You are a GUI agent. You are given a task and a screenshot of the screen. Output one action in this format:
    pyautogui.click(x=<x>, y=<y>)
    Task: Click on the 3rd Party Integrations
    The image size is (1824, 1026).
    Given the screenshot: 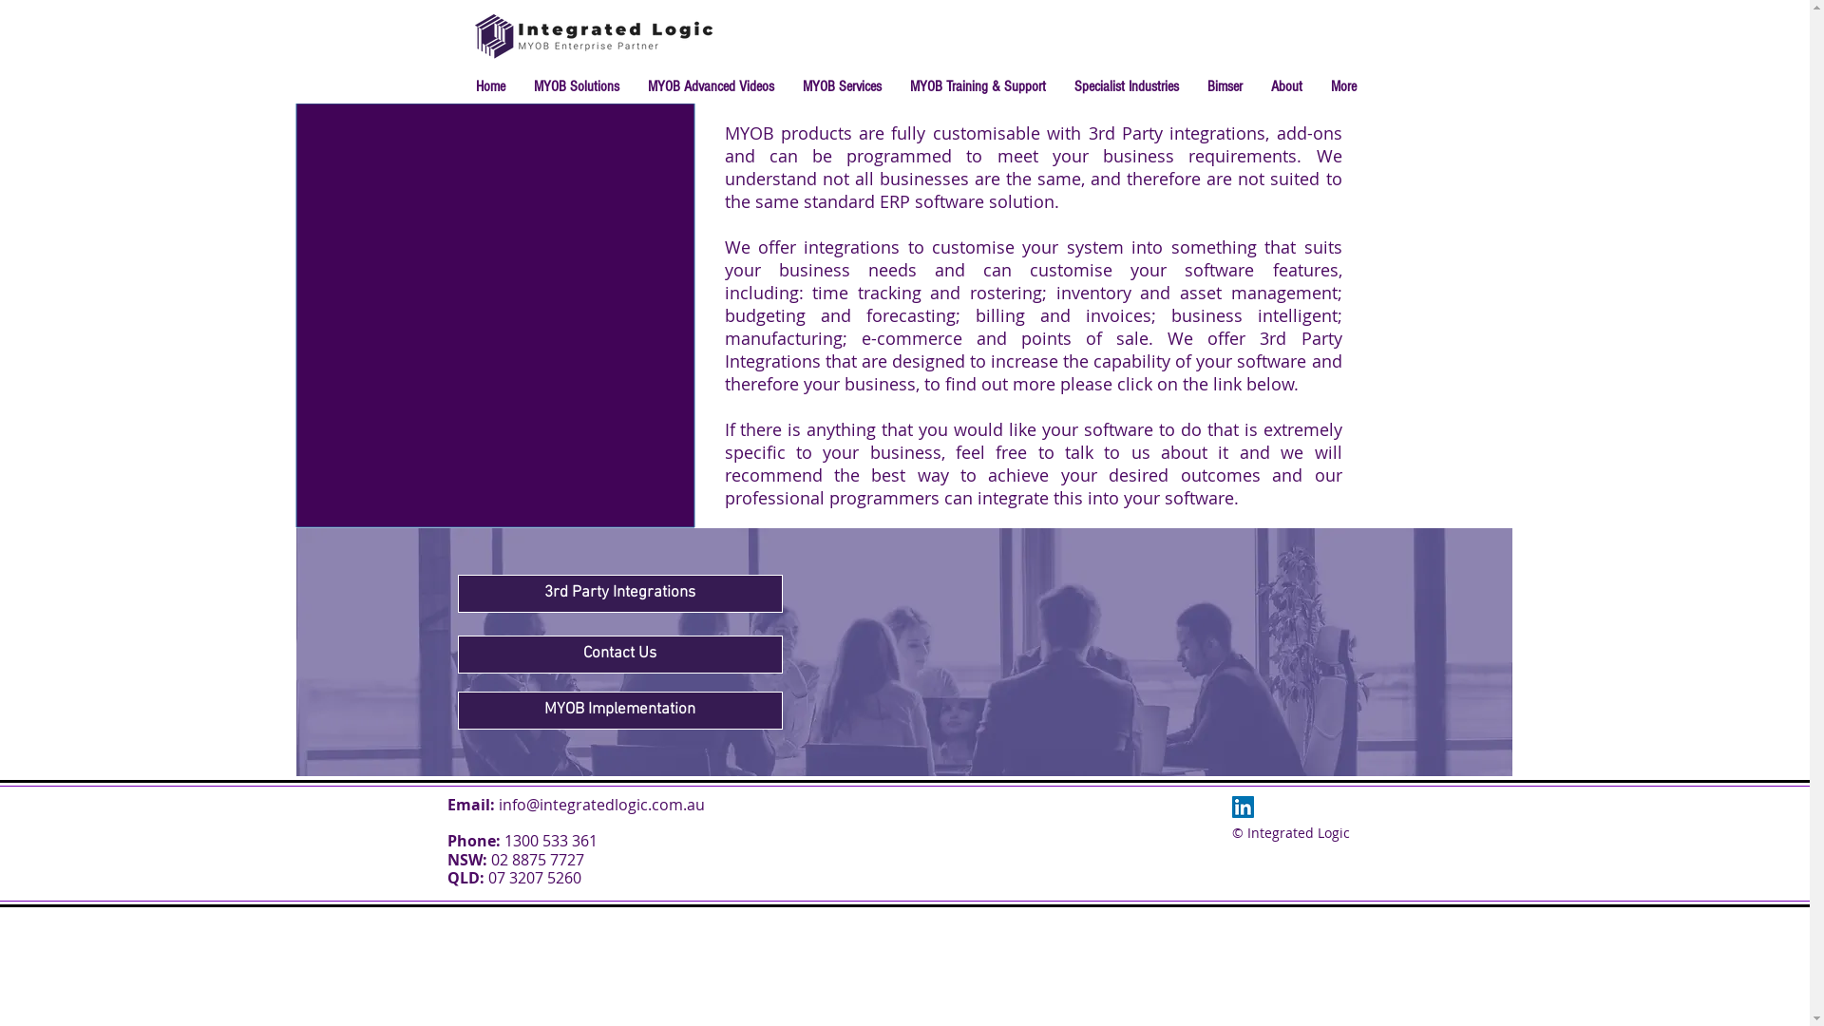 What is the action you would take?
    pyautogui.click(x=620, y=594)
    